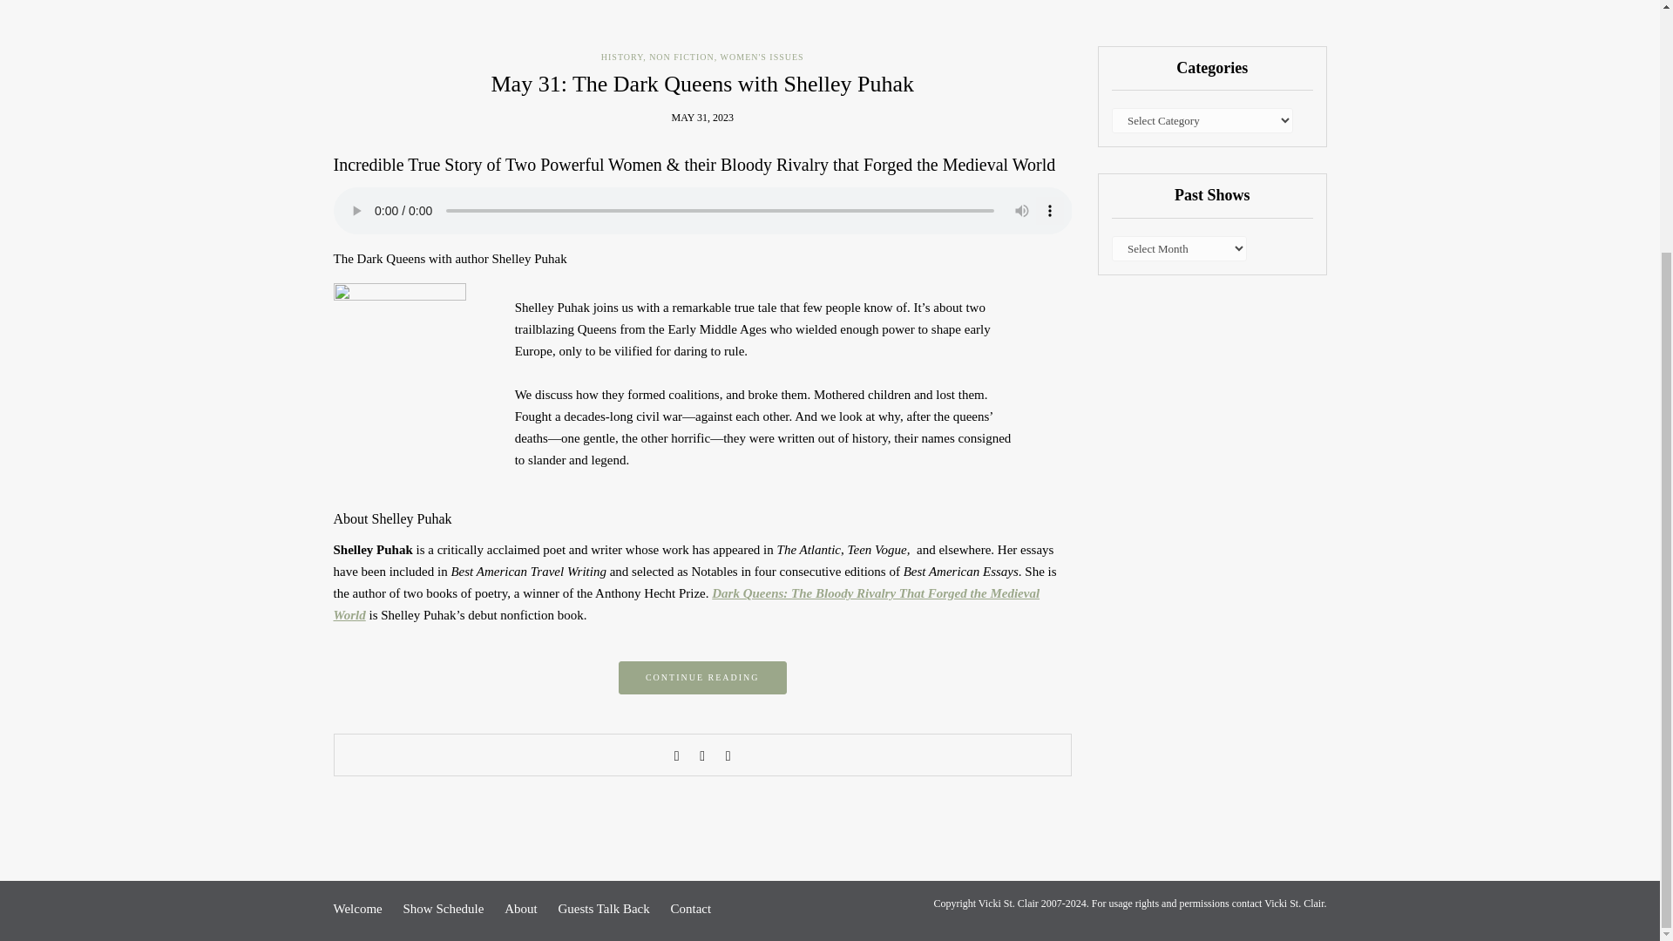 This screenshot has height=941, width=1673. Describe the element at coordinates (681, 58) in the screenshot. I see `NON FICTION` at that location.